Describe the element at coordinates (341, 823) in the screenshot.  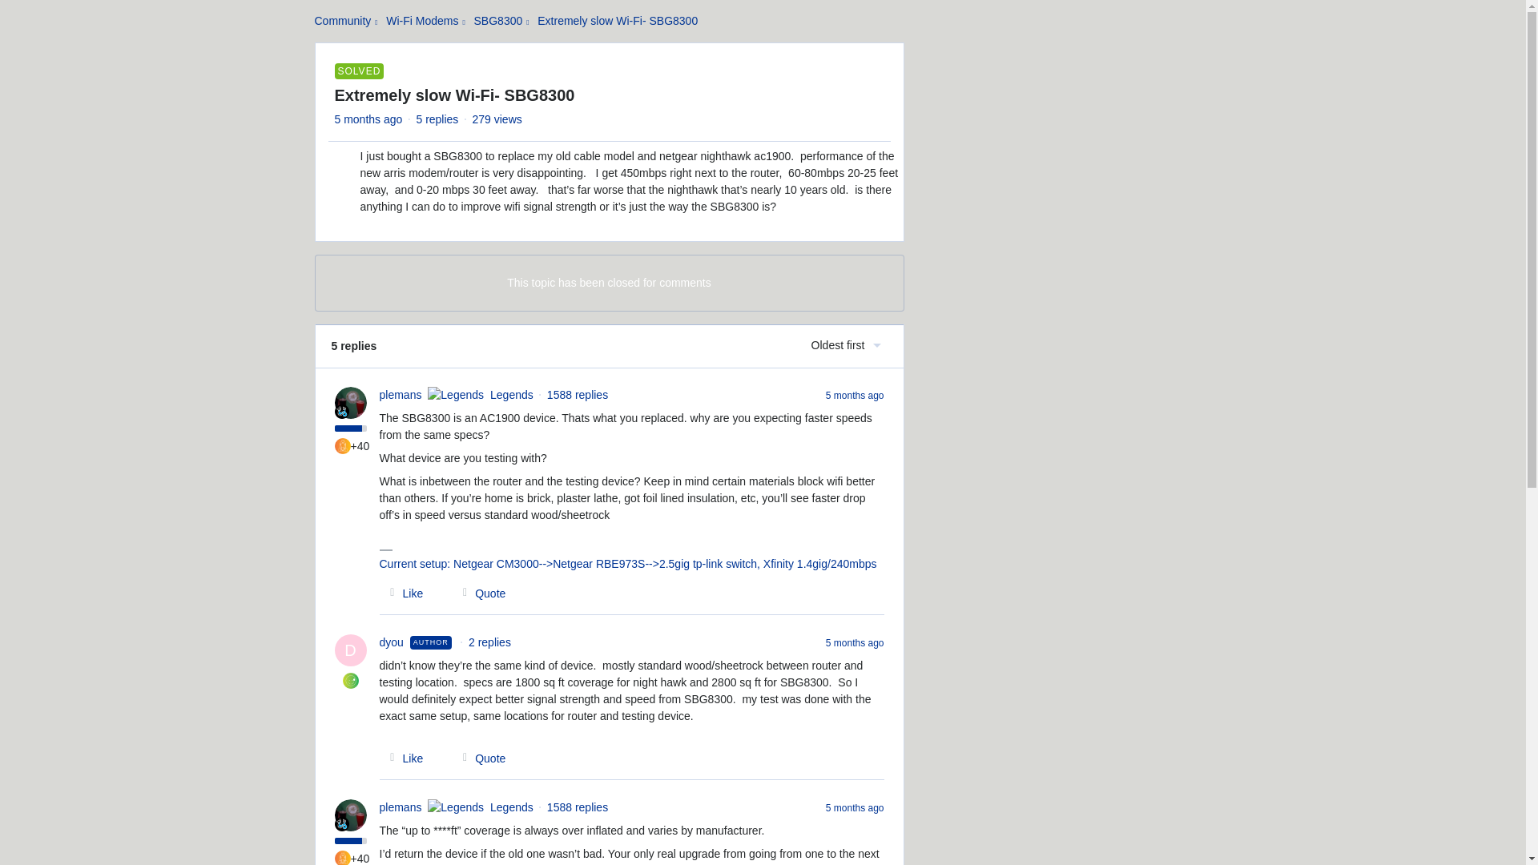
I see `Legends` at that location.